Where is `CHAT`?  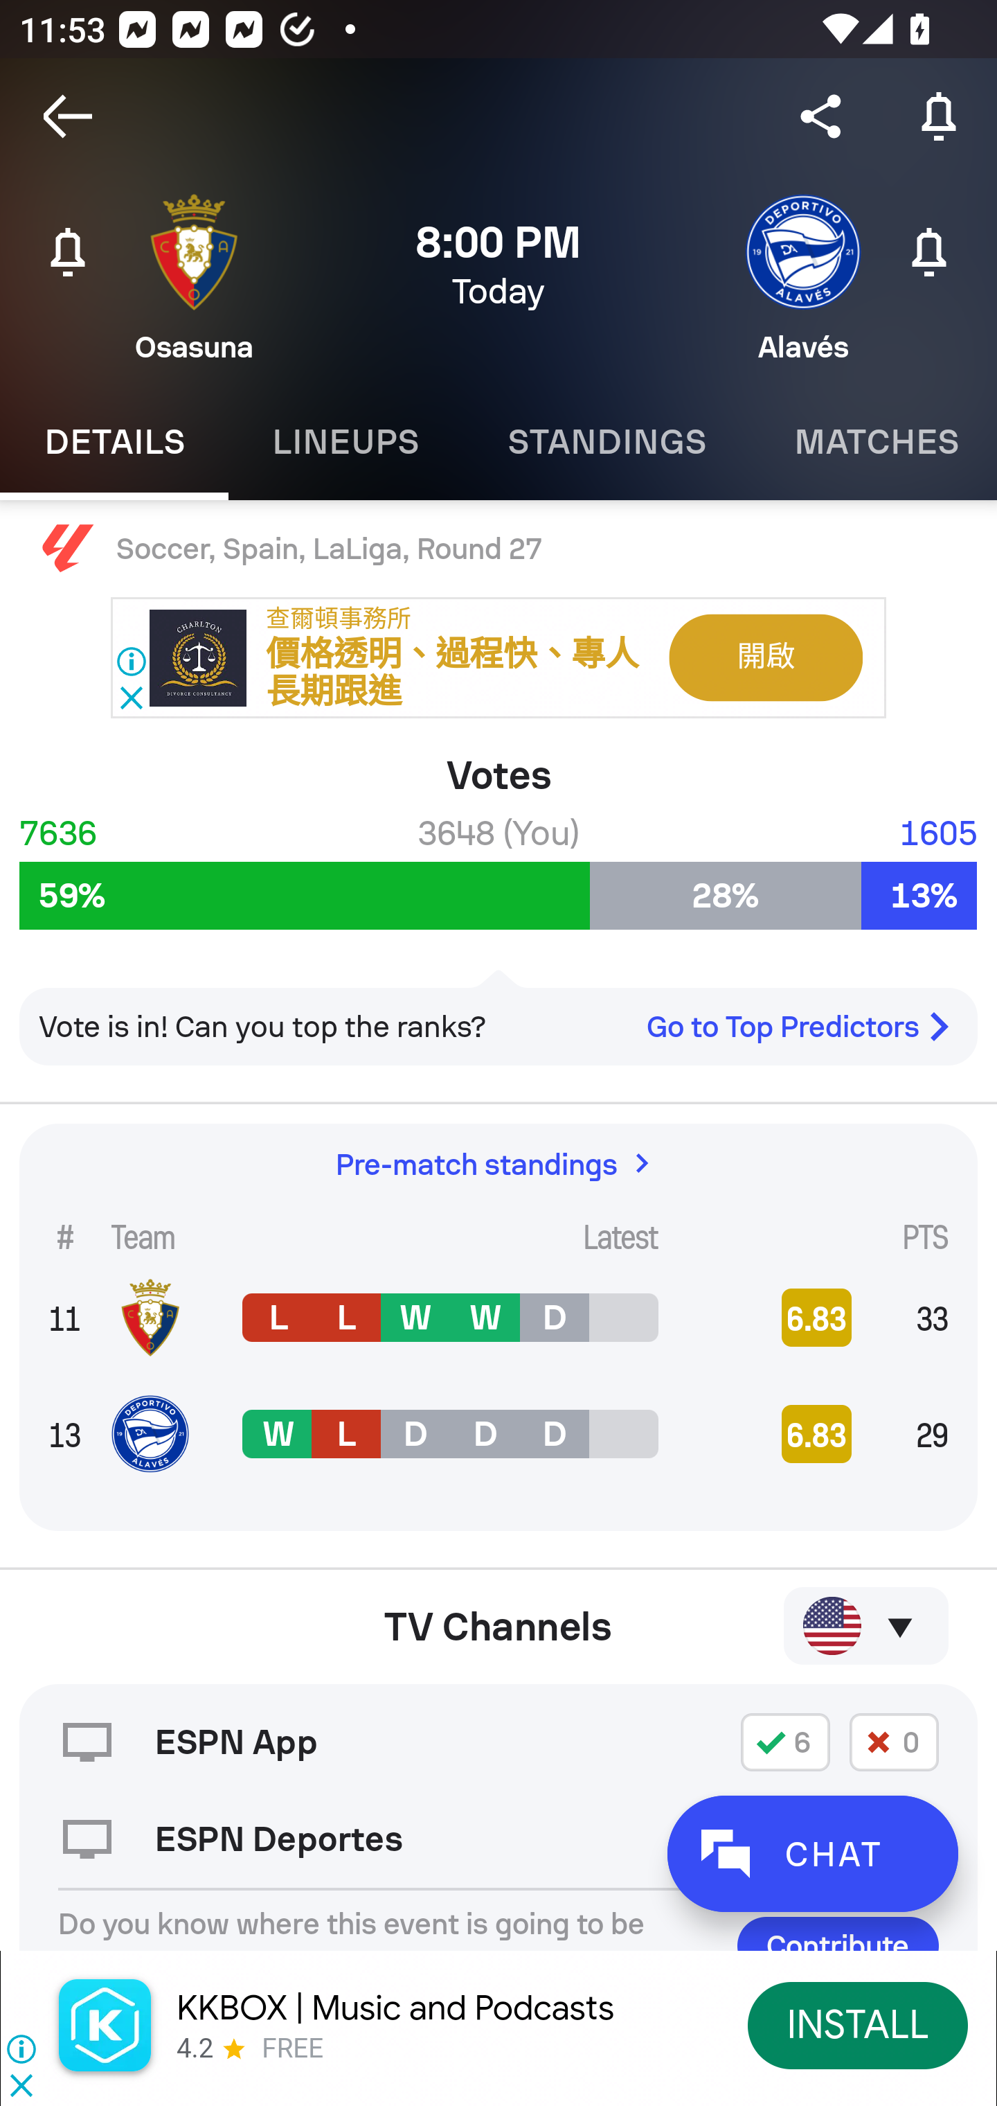
CHAT is located at coordinates (812, 1854).